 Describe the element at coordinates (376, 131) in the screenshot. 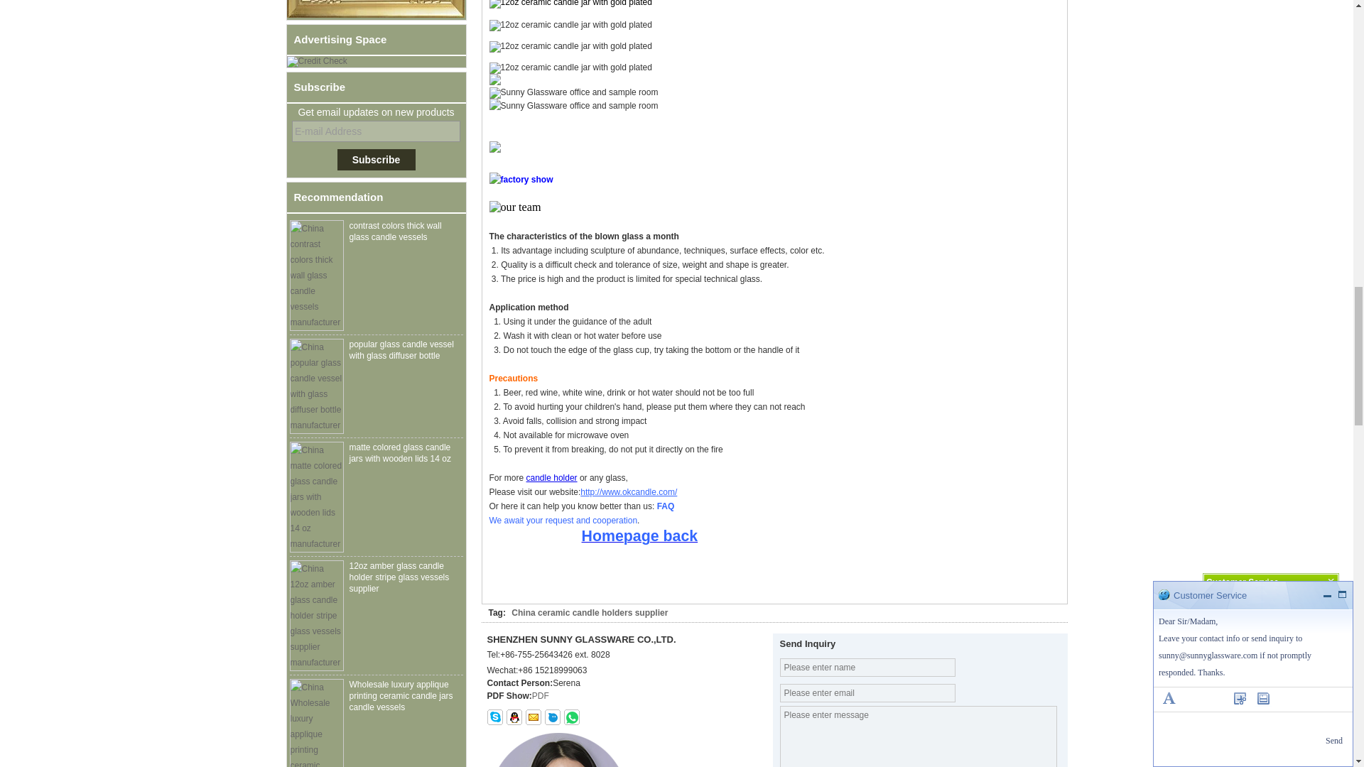

I see `E-mail Address` at that location.